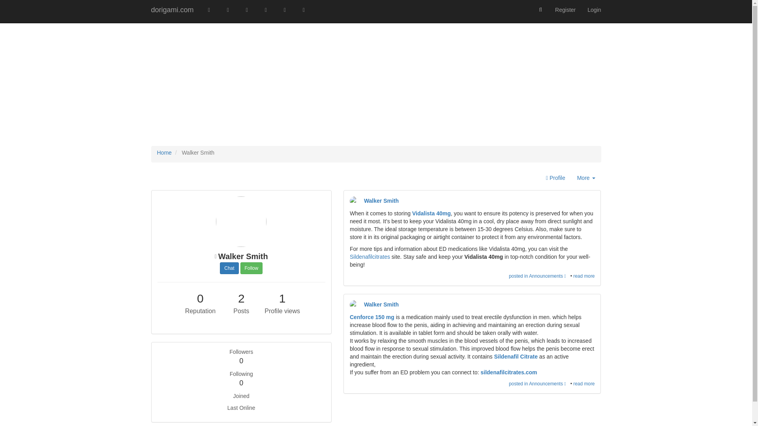 This screenshot has height=426, width=758. What do you see at coordinates (370, 256) in the screenshot?
I see `Tags` at bounding box center [370, 256].